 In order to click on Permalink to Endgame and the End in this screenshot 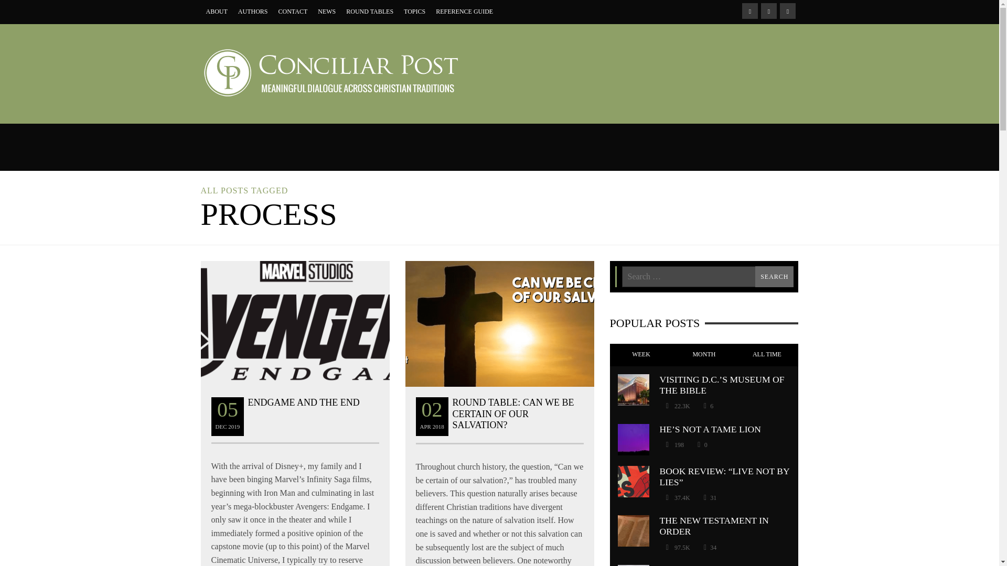, I will do `click(303, 402)`.